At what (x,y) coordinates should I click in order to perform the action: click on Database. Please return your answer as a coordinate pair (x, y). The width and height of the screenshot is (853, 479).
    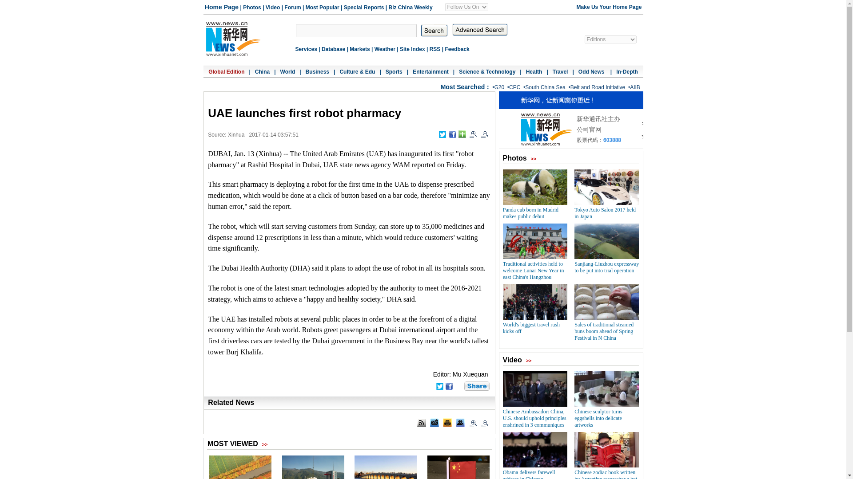
    Looking at the image, I should click on (333, 49).